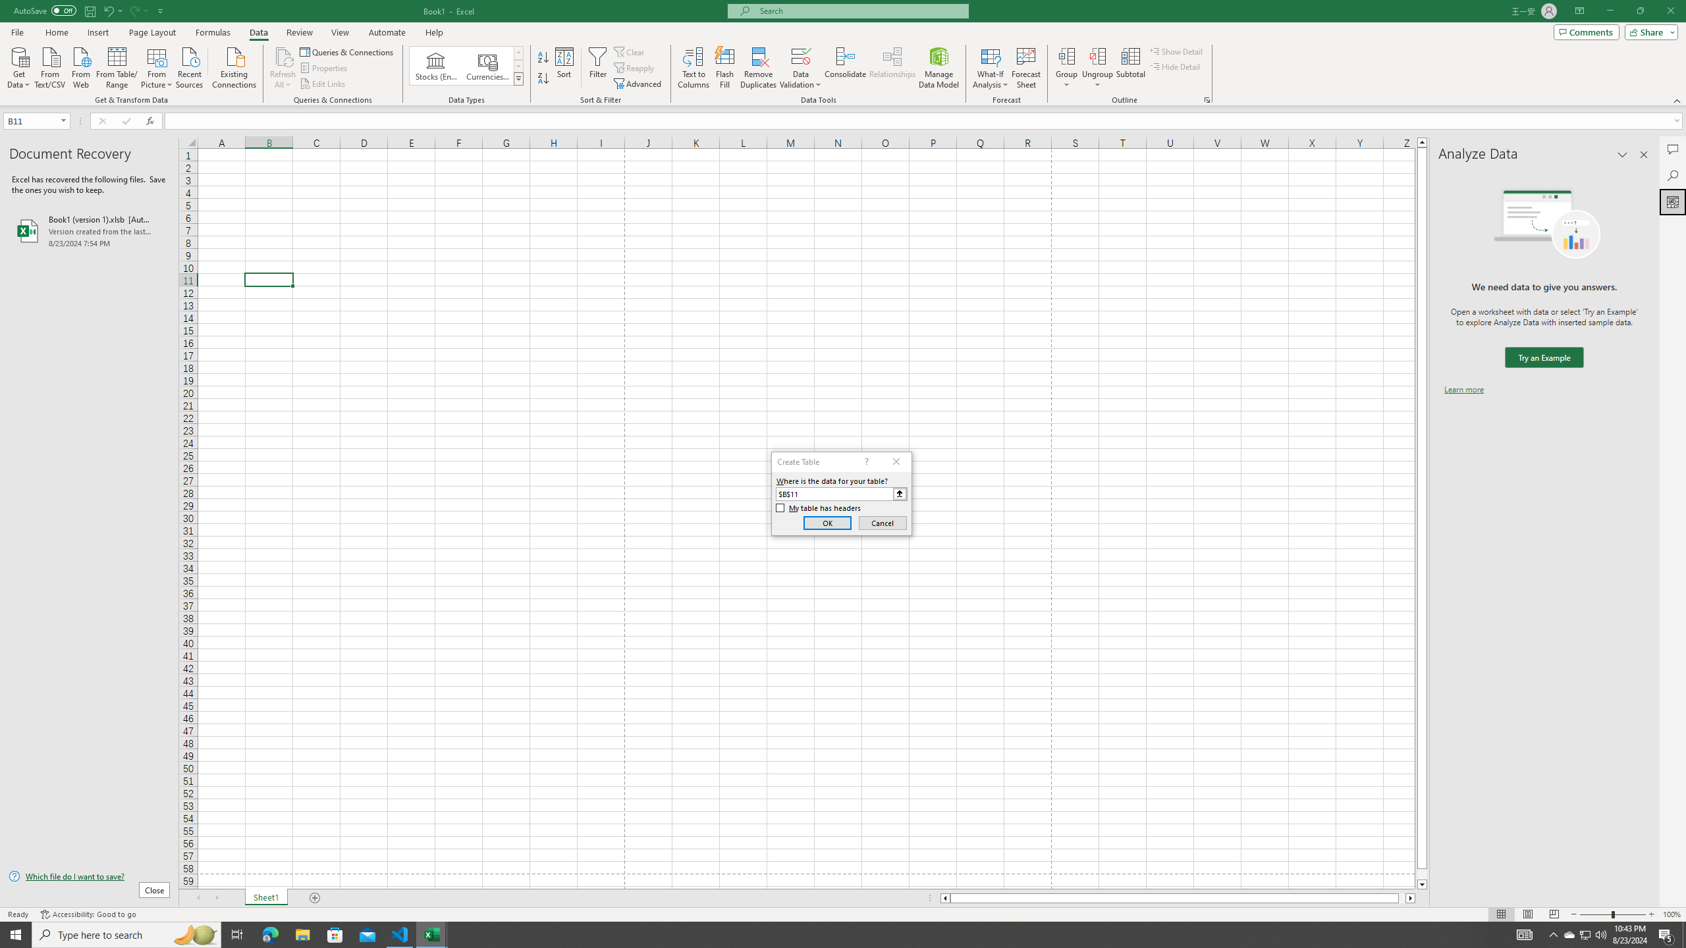  I want to click on Relationships, so click(892, 68).